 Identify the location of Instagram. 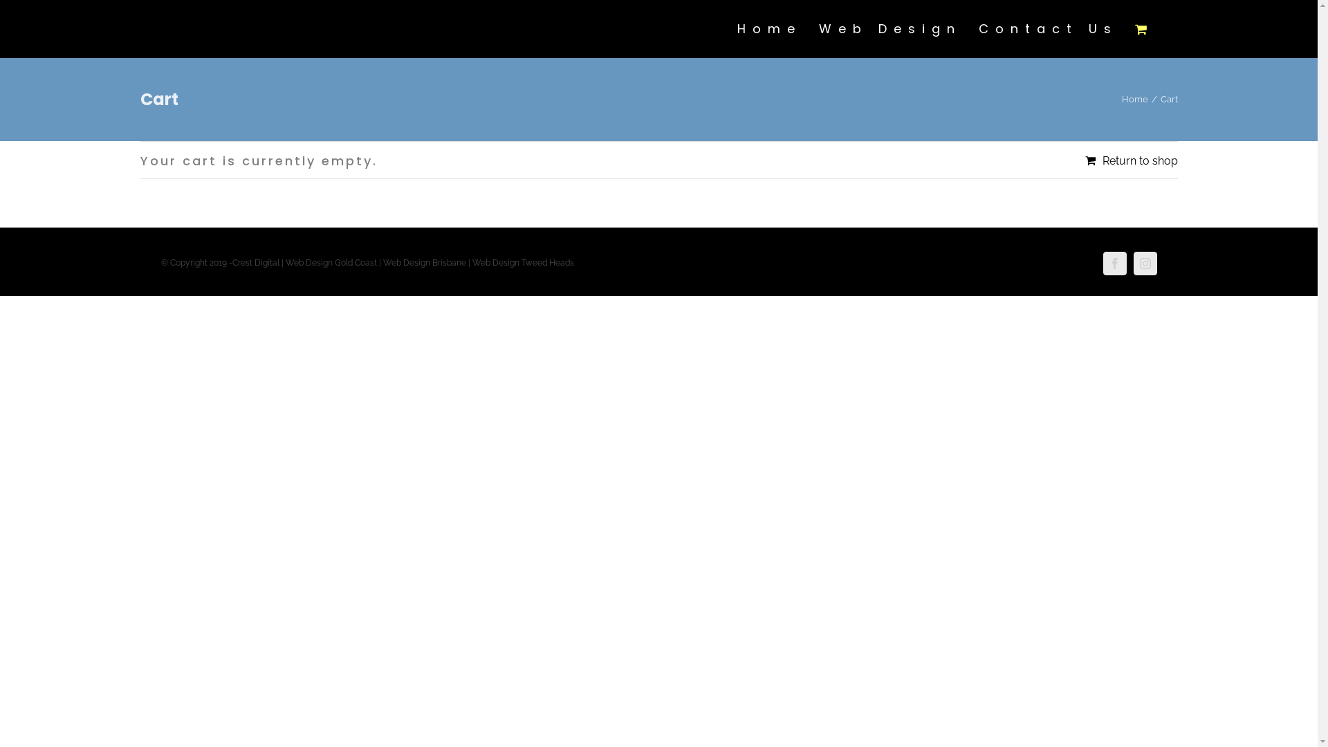
(1145, 264).